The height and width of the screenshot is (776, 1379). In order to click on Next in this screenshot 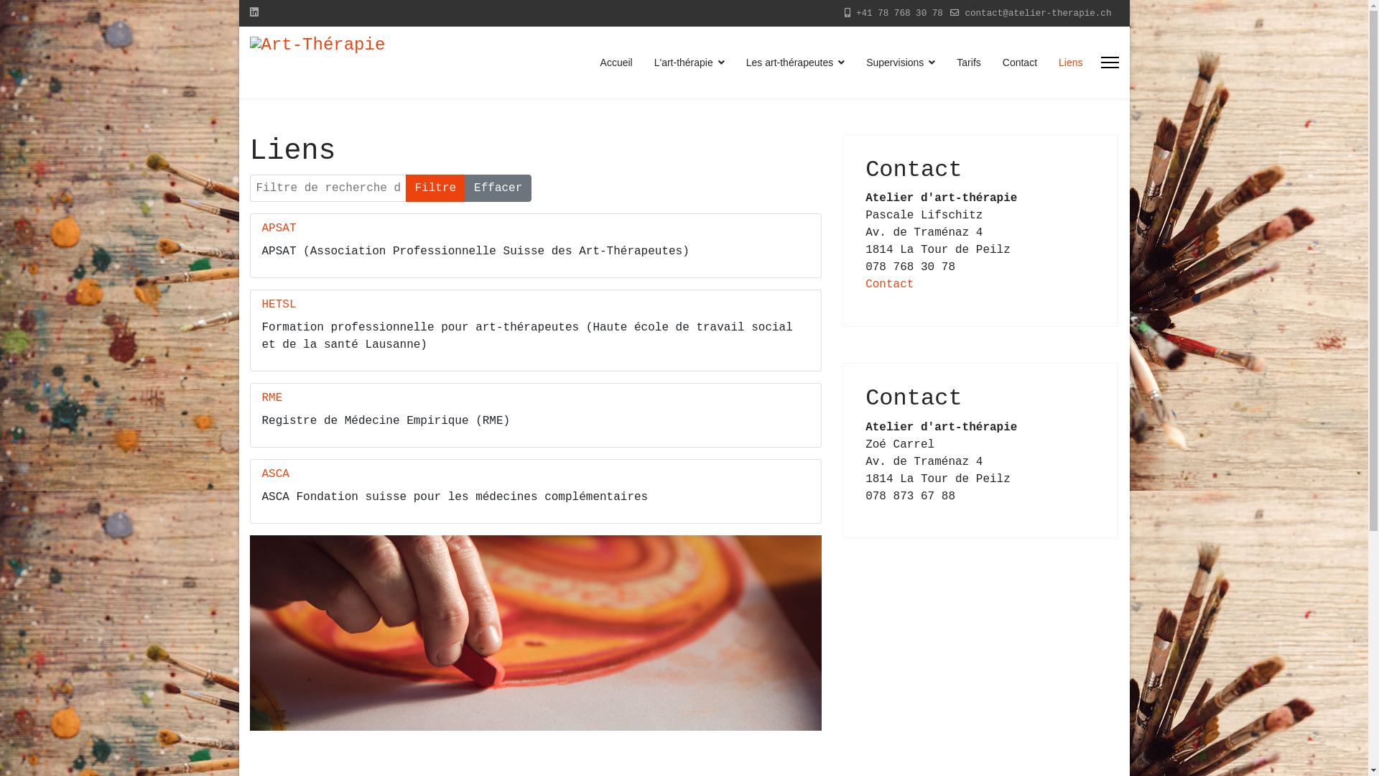, I will do `click(779, 633)`.